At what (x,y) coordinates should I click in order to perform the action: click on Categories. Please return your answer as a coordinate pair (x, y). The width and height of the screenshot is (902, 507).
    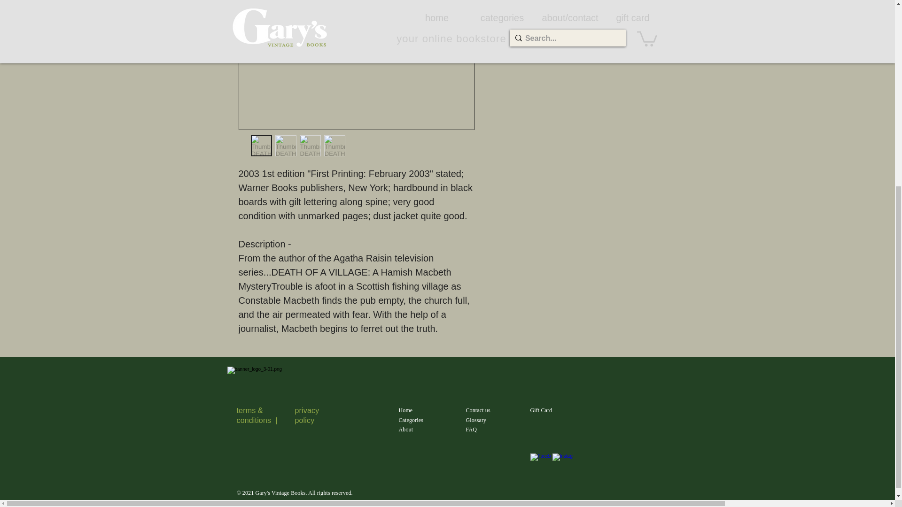
    Looking at the image, I should click on (411, 420).